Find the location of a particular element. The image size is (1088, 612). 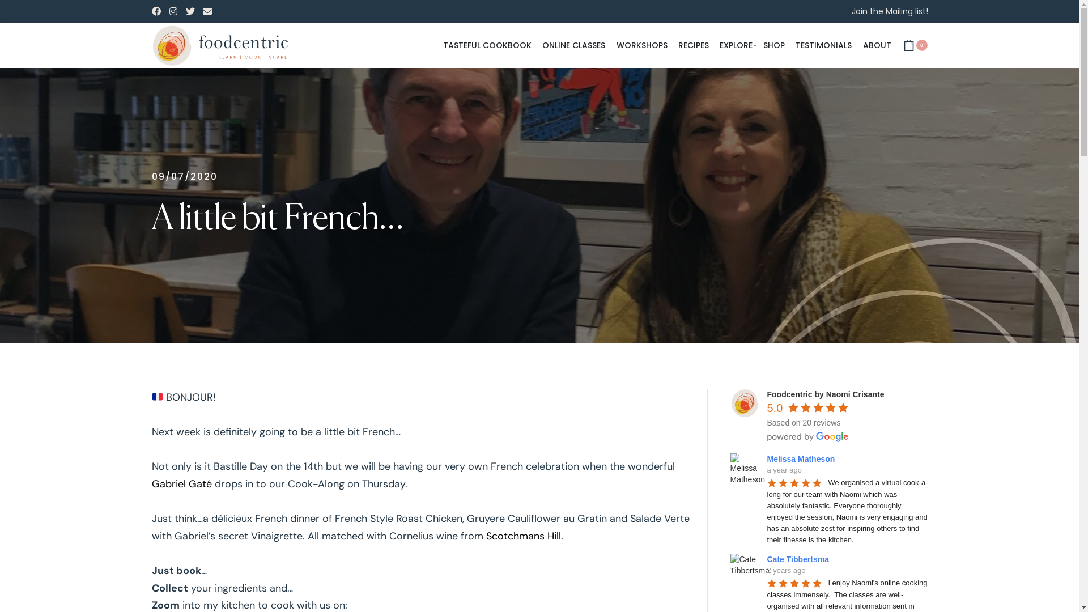

RECIPES is located at coordinates (694, 46).